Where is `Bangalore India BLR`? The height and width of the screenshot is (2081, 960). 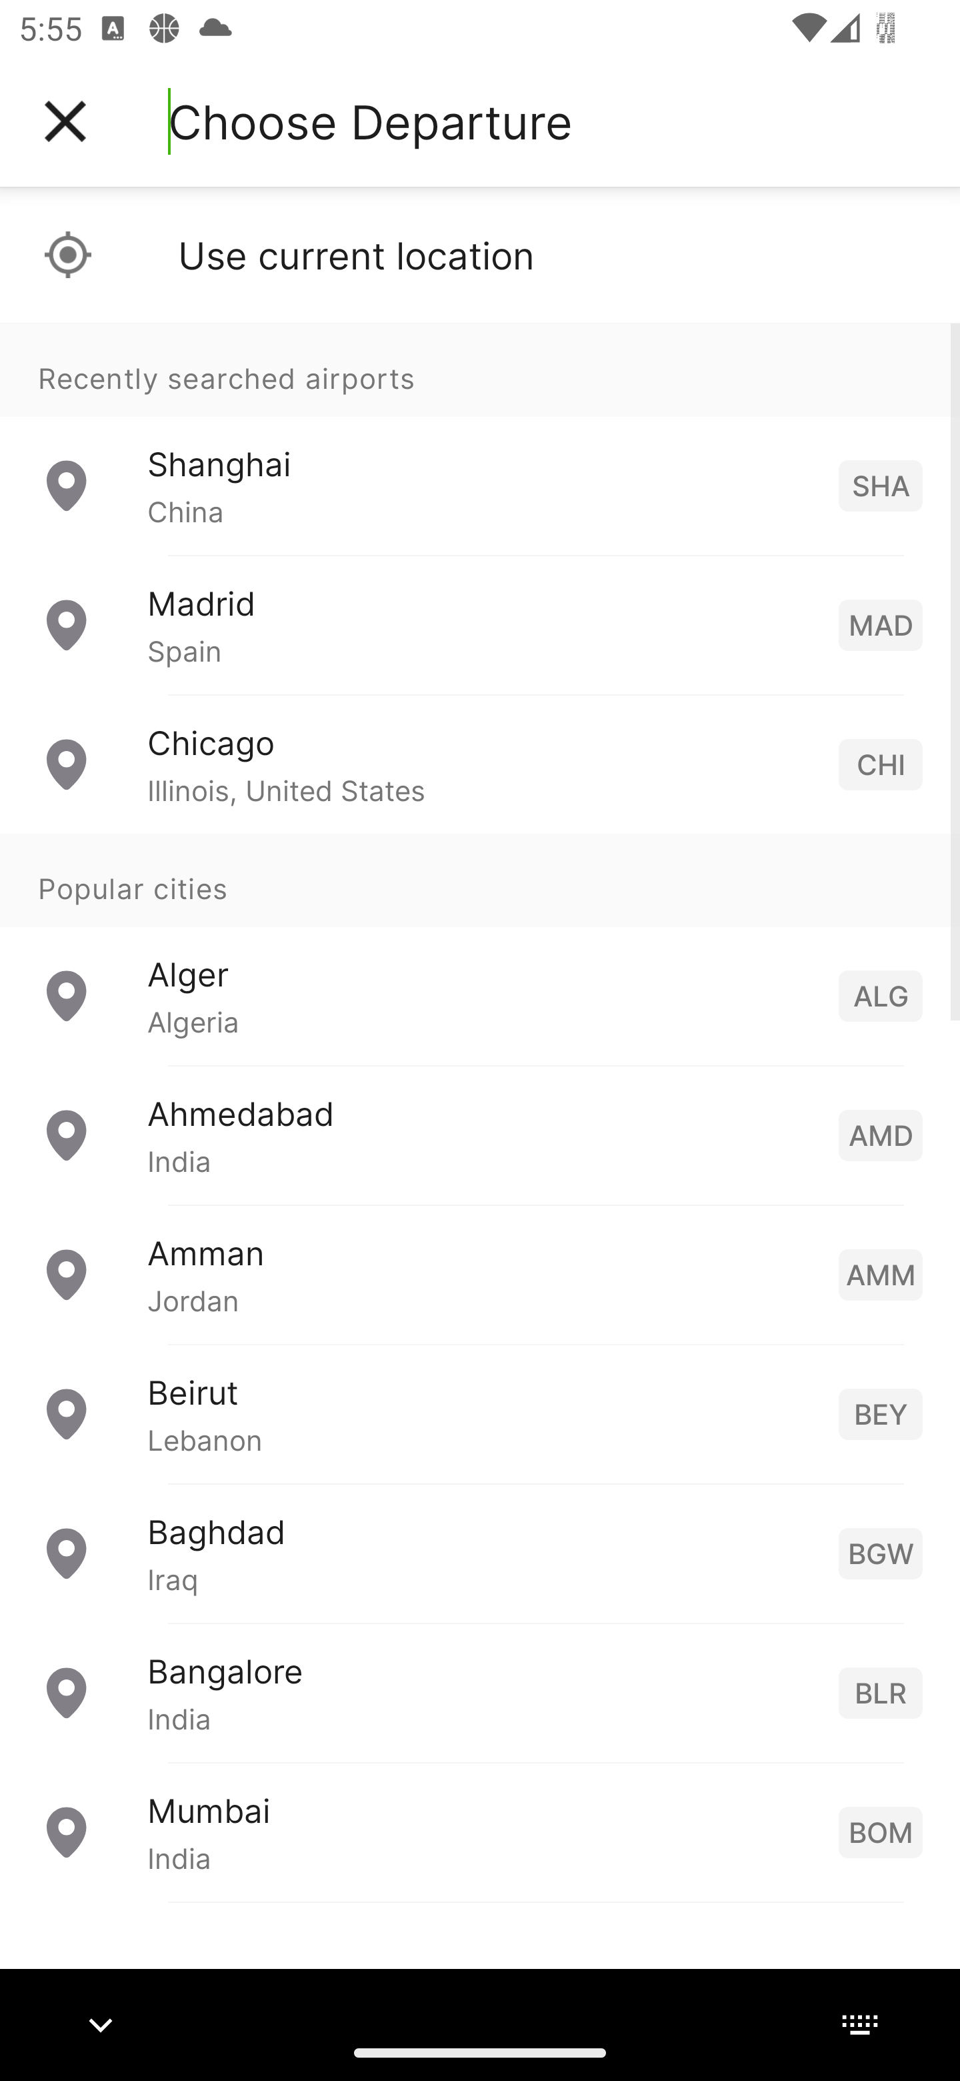
Bangalore India BLR is located at coordinates (480, 1693).